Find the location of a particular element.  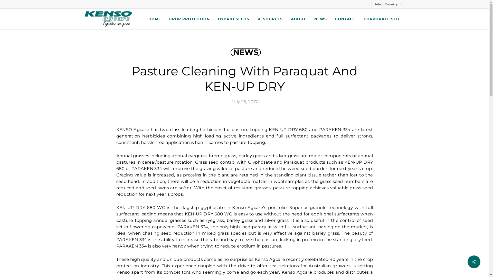

ABOUT is located at coordinates (298, 19).